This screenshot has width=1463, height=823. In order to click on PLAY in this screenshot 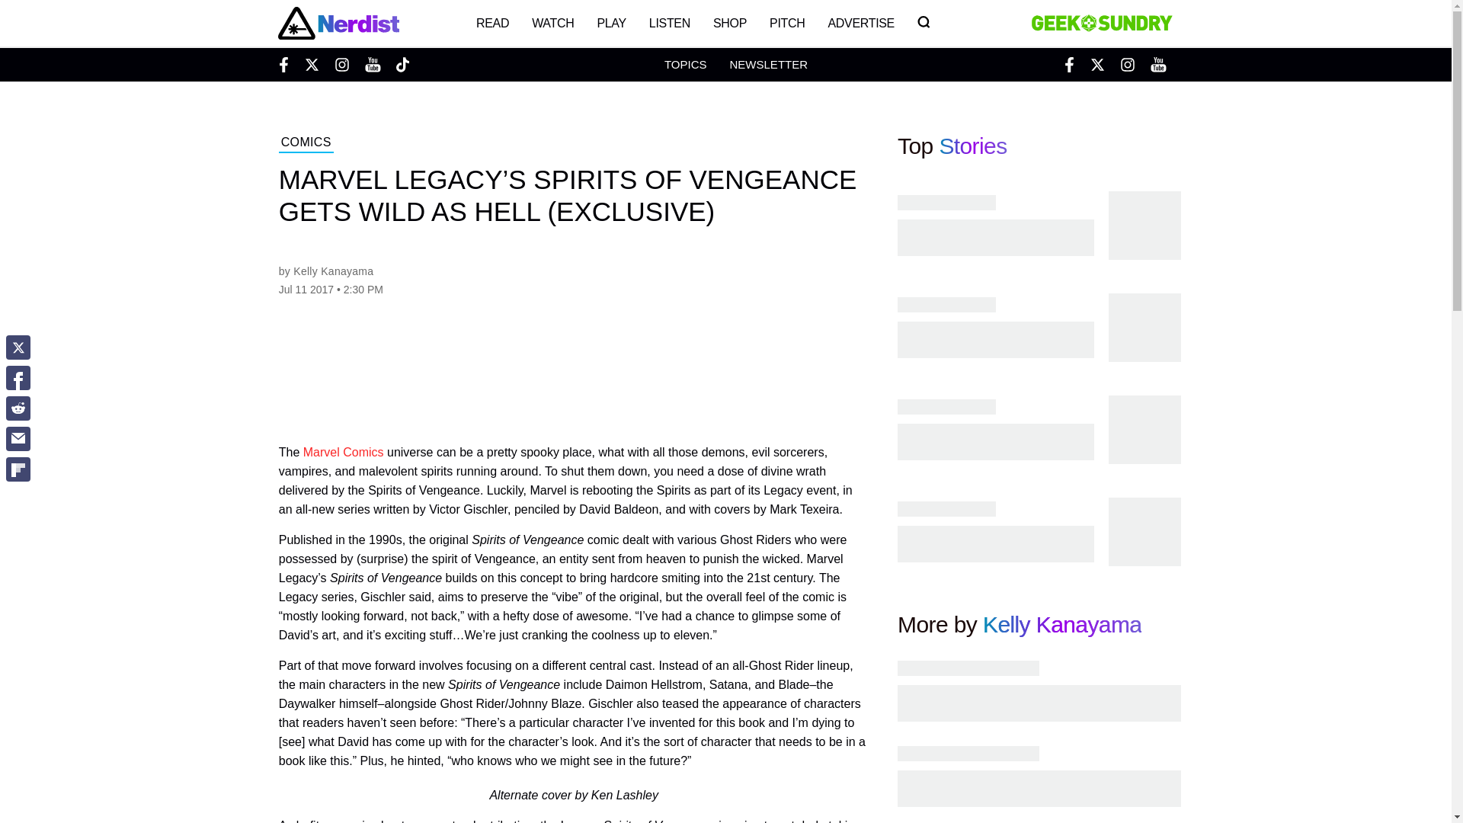, I will do `click(611, 23)`.